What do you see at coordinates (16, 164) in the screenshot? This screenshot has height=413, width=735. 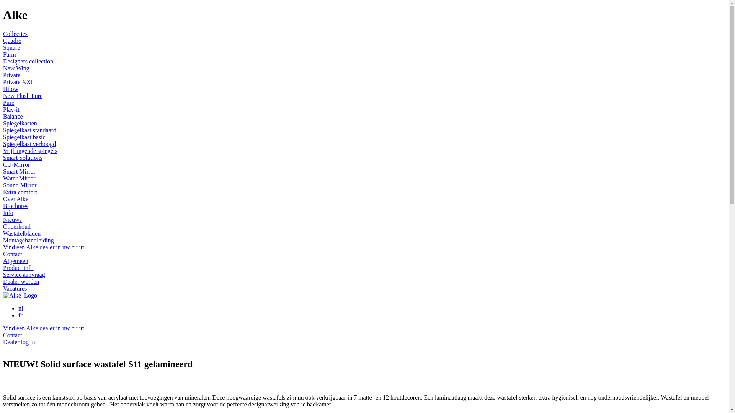 I see `CU-Mirror` at bounding box center [16, 164].